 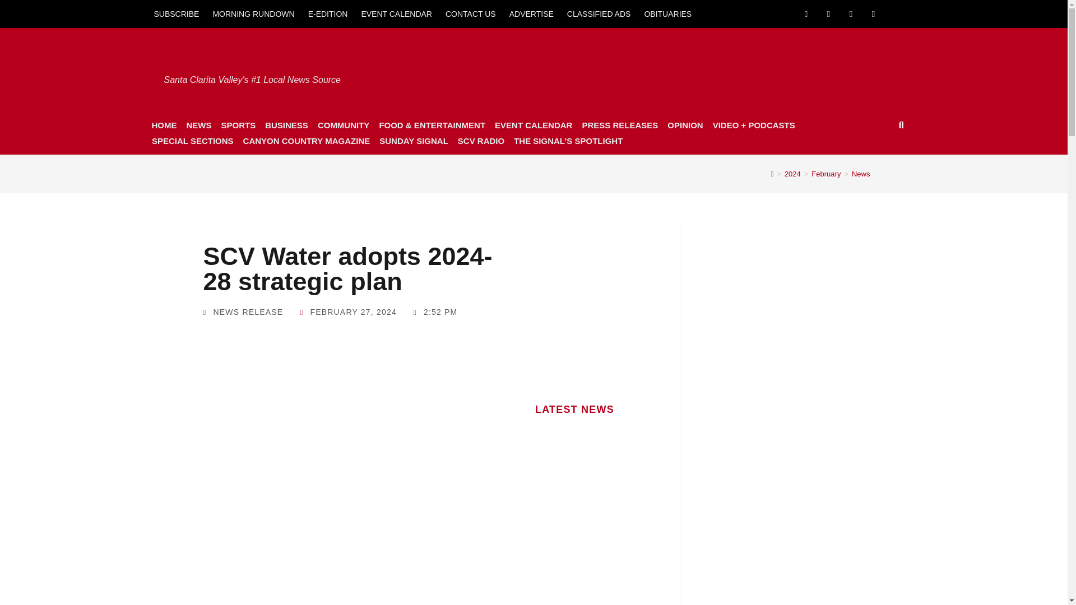 What do you see at coordinates (396, 13) in the screenshot?
I see `EVENT CALENDAR` at bounding box center [396, 13].